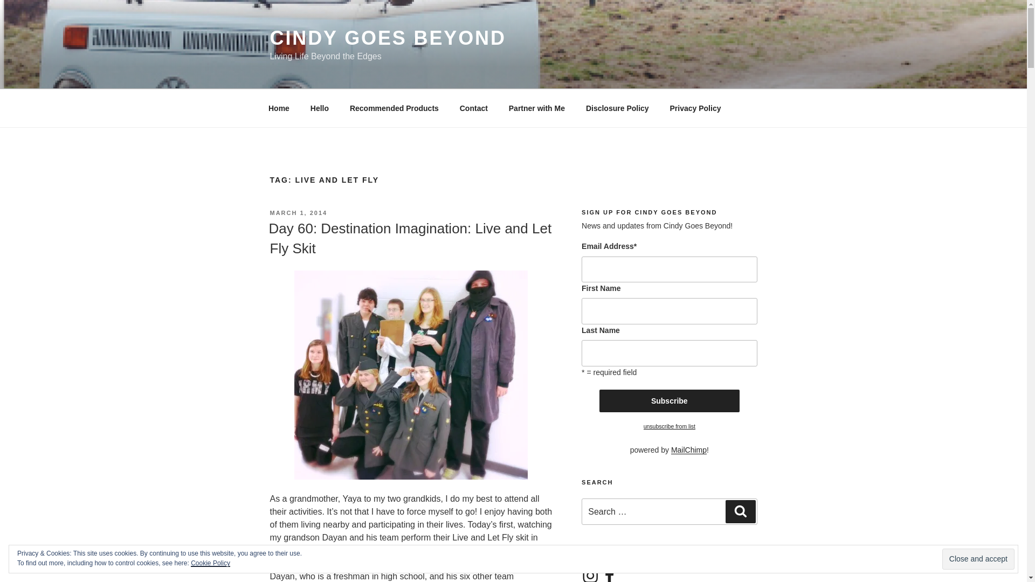 The image size is (1035, 582). What do you see at coordinates (689, 450) in the screenshot?
I see `MailChimp` at bounding box center [689, 450].